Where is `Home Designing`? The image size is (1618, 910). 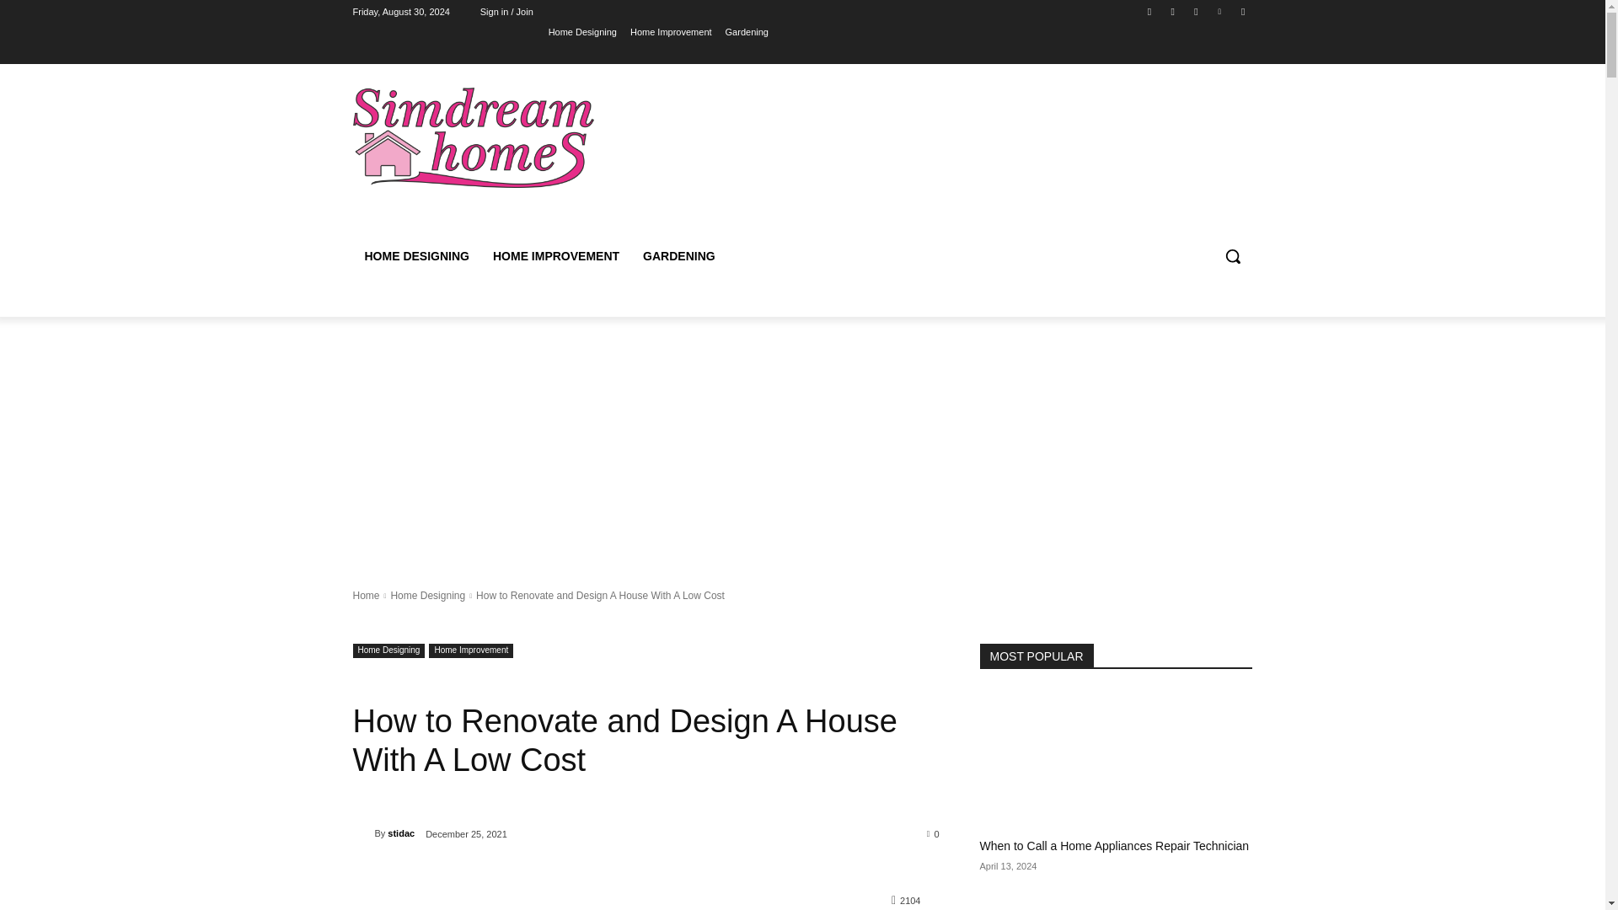
Home Designing is located at coordinates (427, 595).